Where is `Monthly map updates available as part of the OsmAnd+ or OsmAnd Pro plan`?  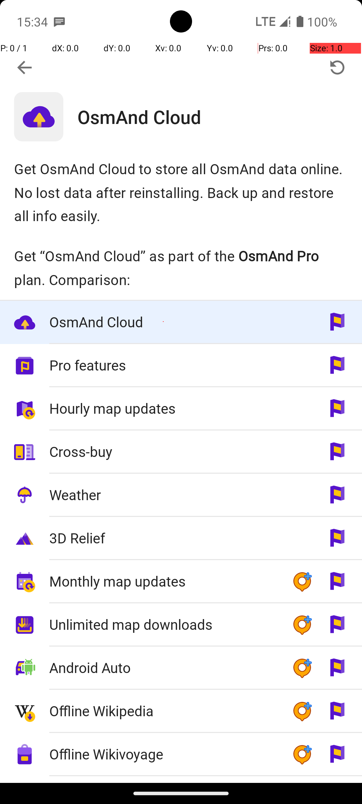 Monthly map updates available as part of the OsmAnd+ or OsmAnd Pro plan is located at coordinates (181, 582).